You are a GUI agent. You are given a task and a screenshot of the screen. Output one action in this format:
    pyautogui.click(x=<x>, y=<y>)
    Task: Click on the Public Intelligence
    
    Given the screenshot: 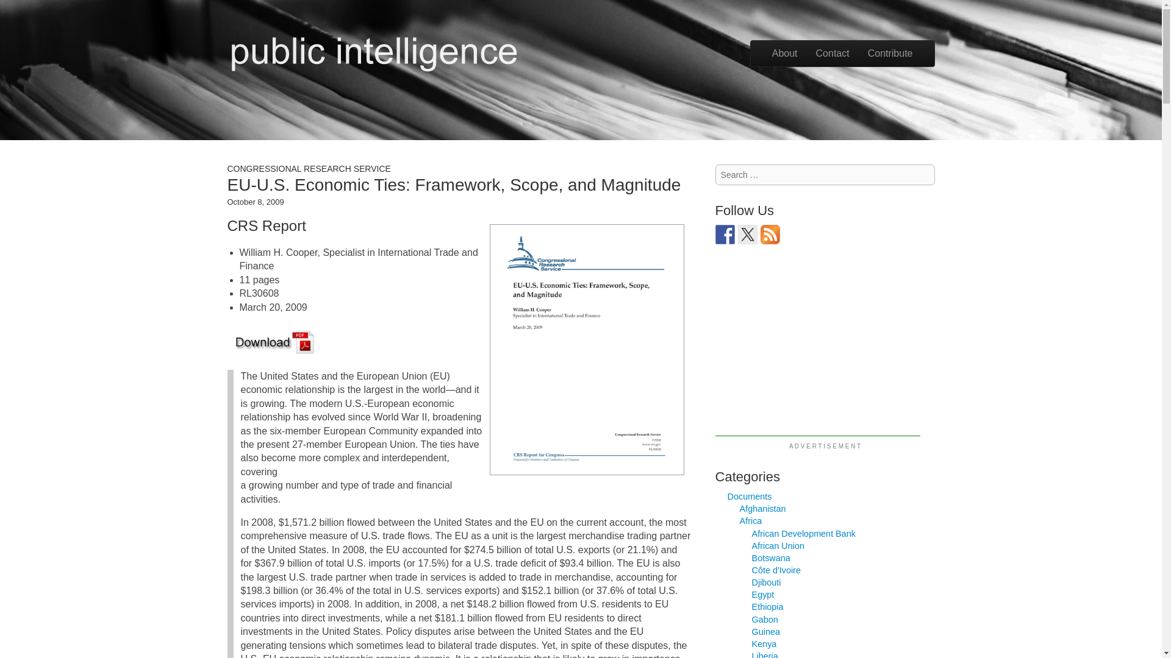 What is the action you would take?
    pyautogui.click(x=373, y=51)
    